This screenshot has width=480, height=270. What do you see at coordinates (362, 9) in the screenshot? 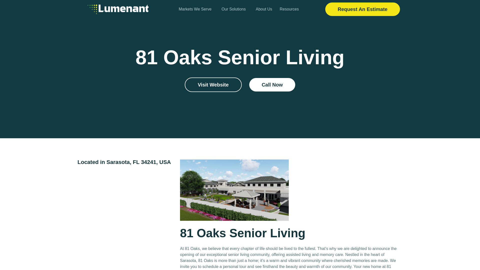
I see `Request An Estimate` at bounding box center [362, 9].